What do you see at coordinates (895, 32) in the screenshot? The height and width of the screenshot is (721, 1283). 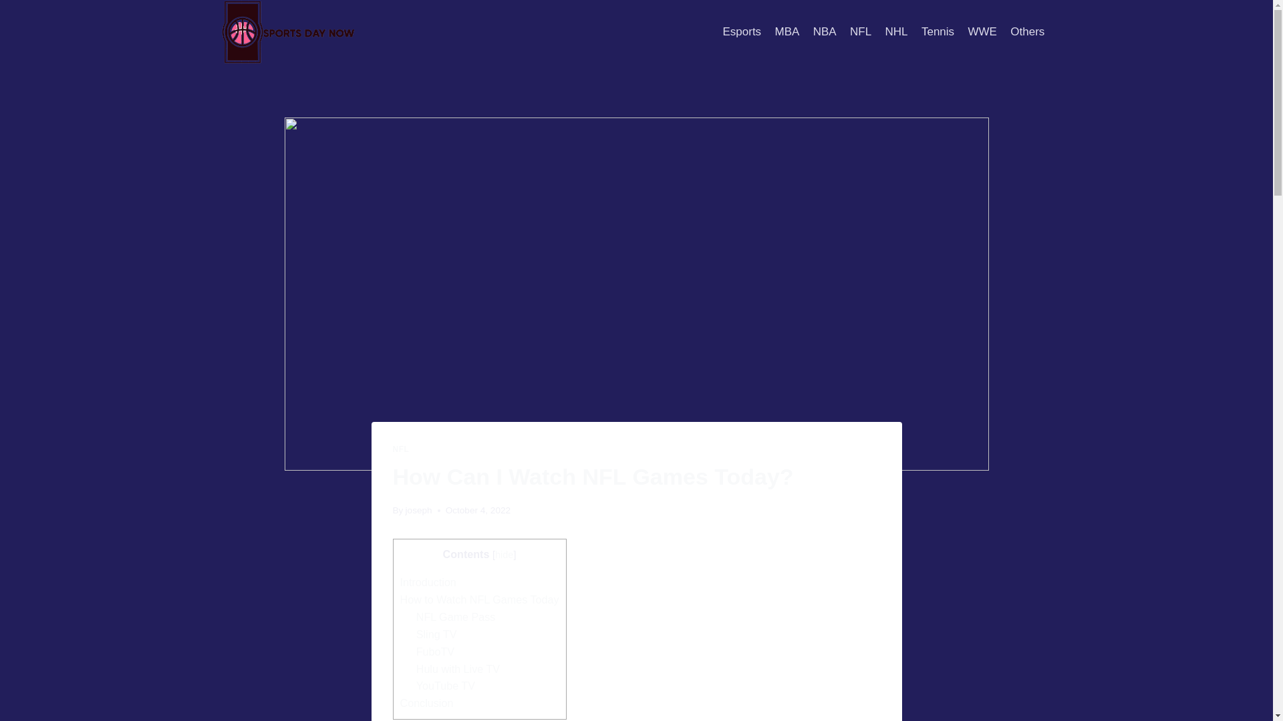 I see `NHL` at bounding box center [895, 32].